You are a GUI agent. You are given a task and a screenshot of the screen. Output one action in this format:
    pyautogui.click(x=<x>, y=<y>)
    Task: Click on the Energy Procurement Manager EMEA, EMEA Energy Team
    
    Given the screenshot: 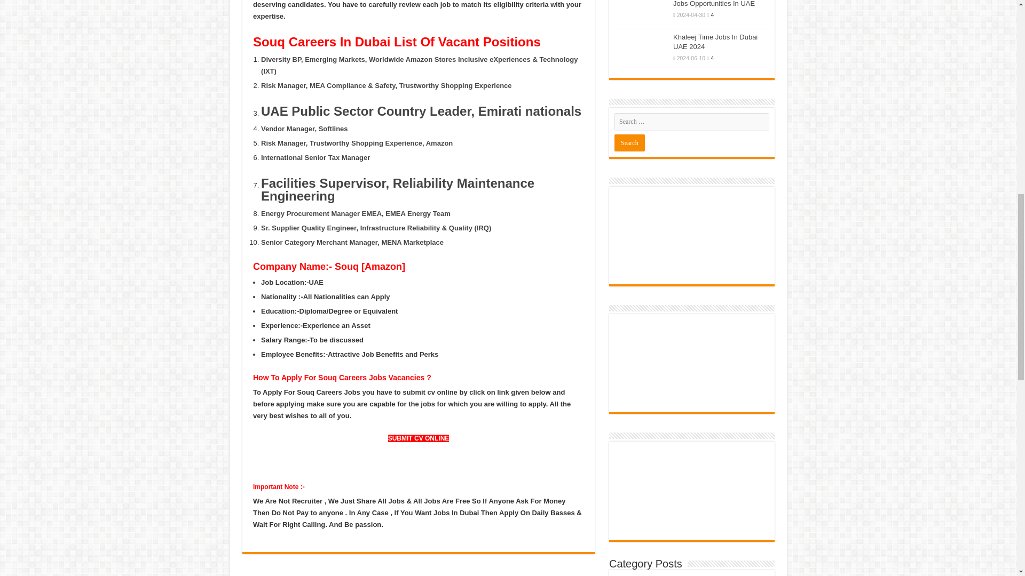 What is the action you would take?
    pyautogui.click(x=356, y=213)
    